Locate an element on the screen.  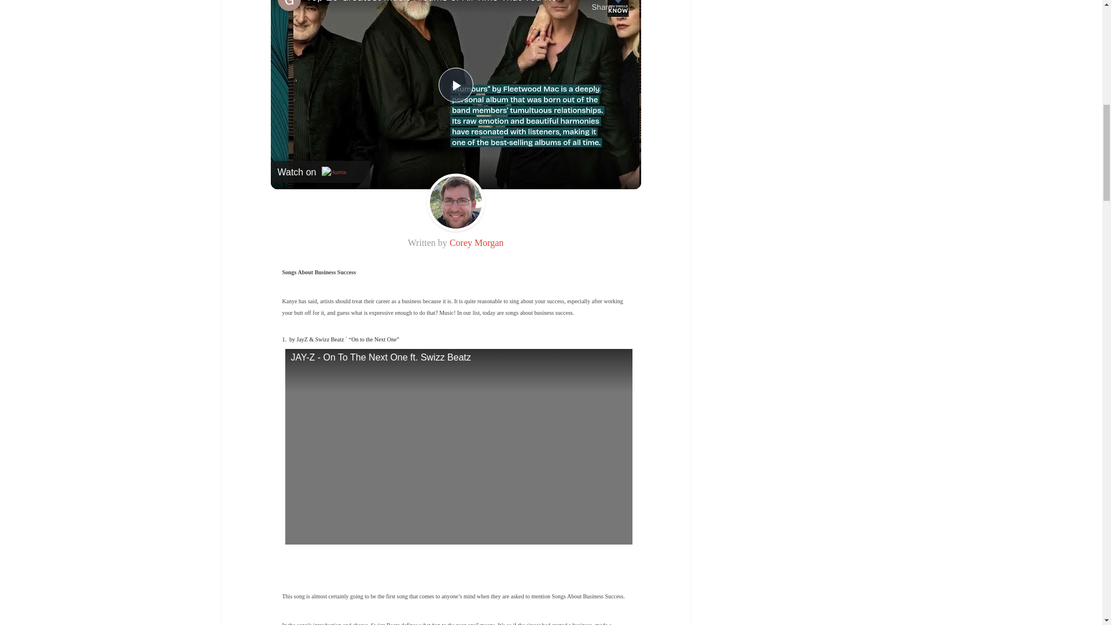
Play Video is located at coordinates (456, 84).